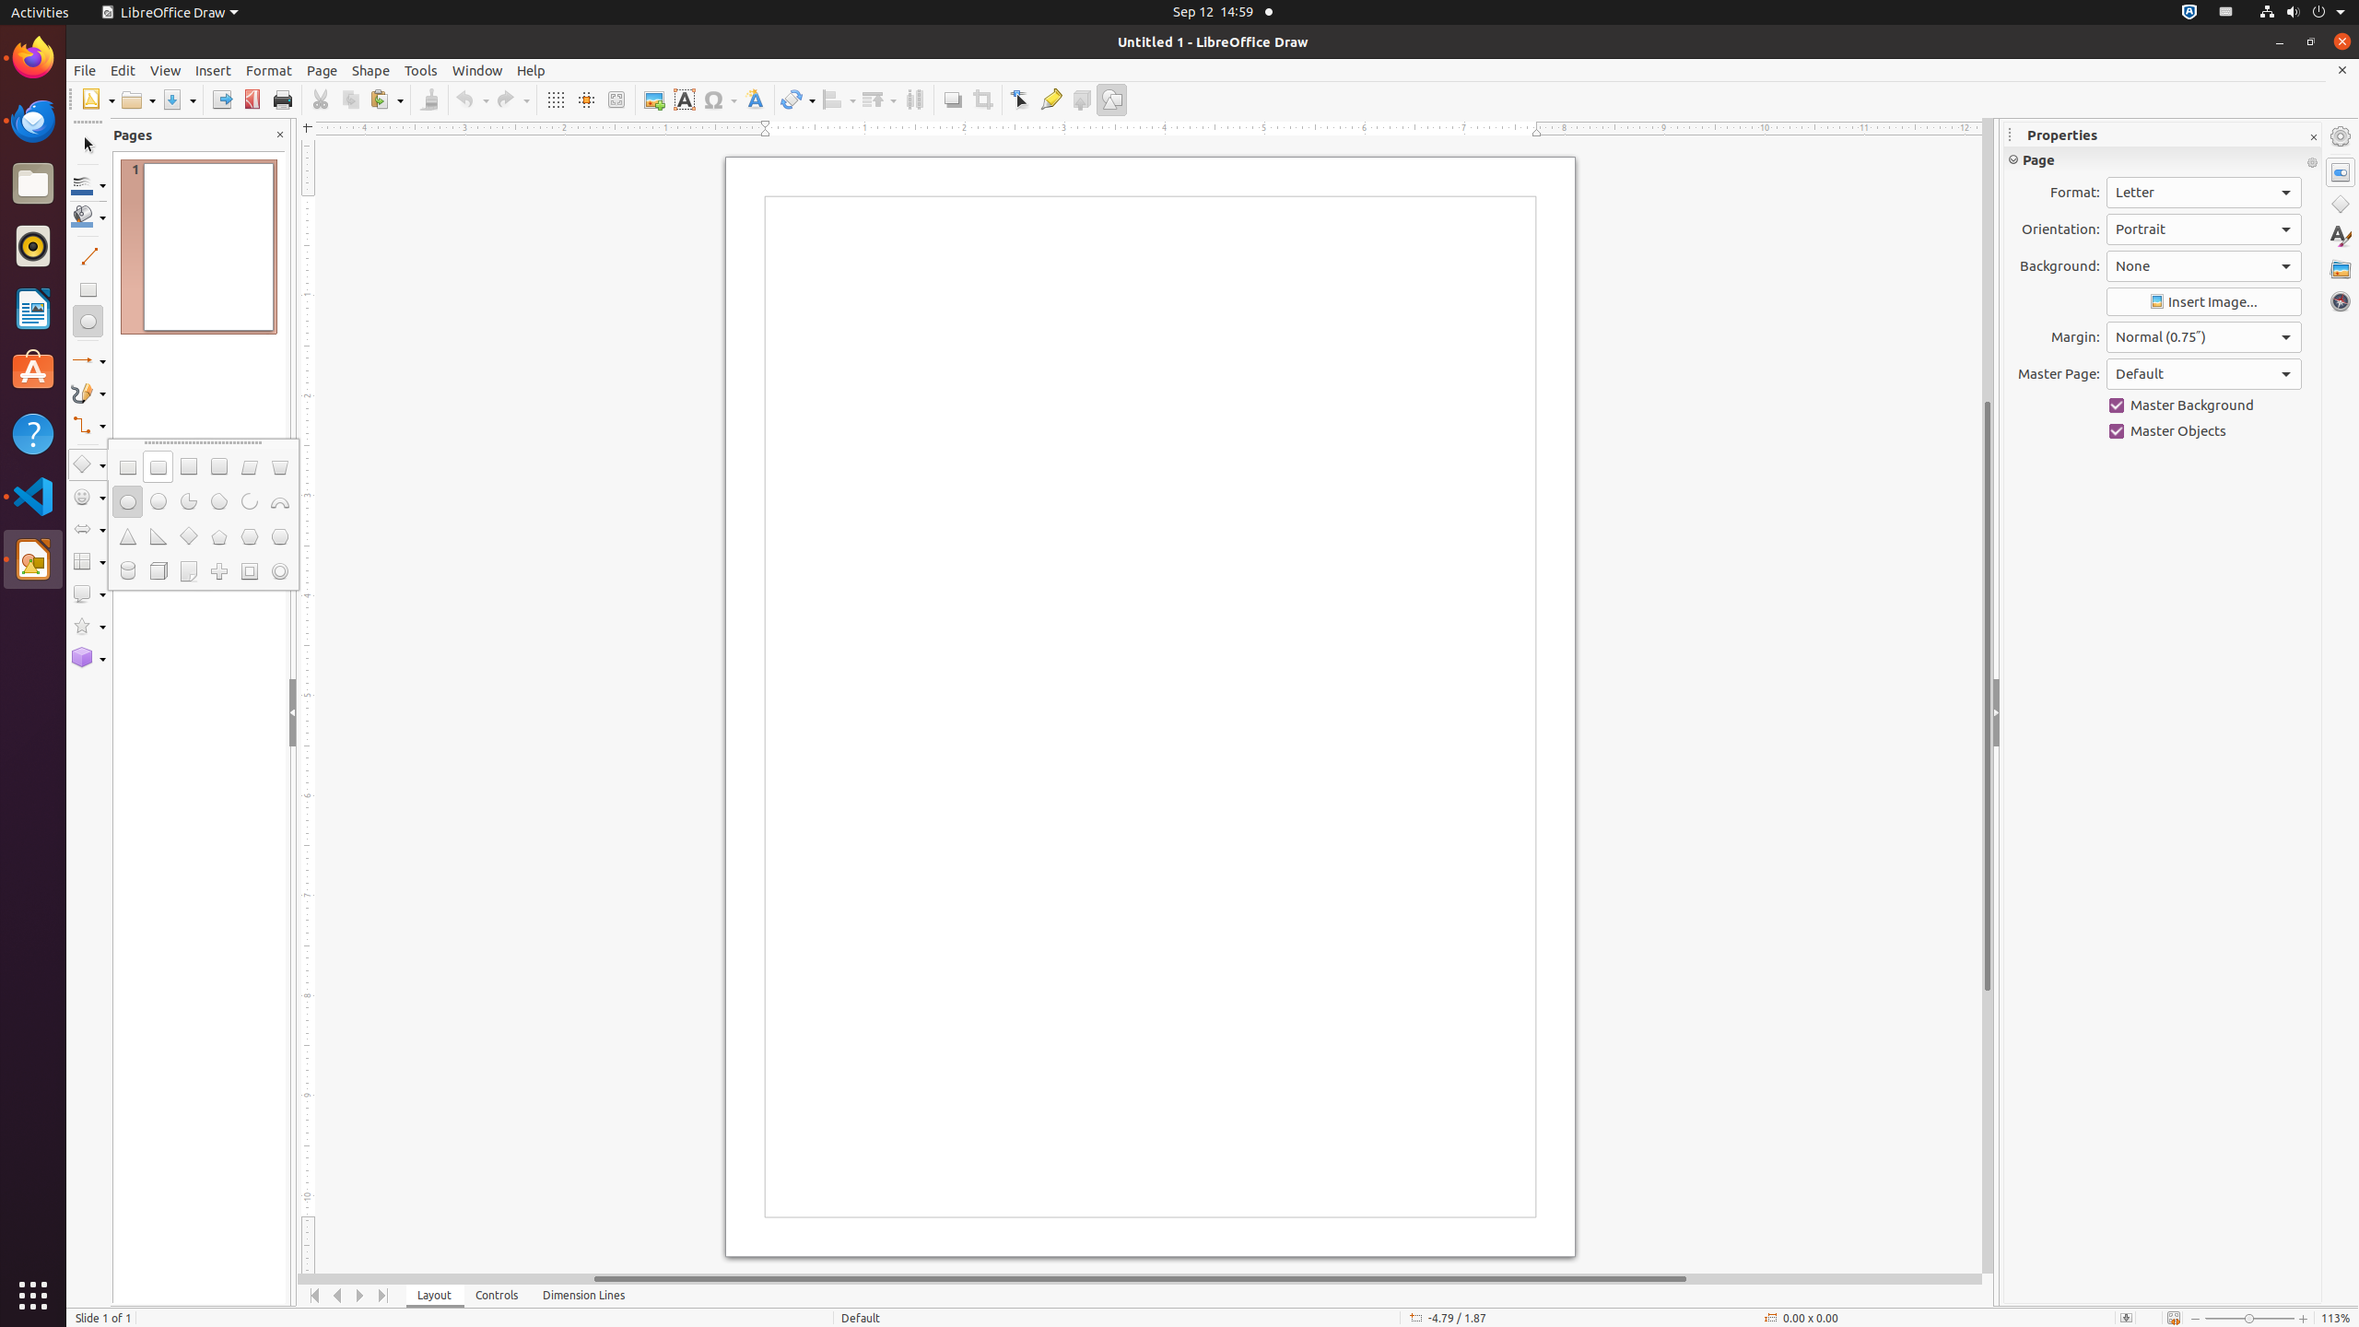 The height and width of the screenshot is (1327, 2359). Describe the element at coordinates (337, 1296) in the screenshot. I see `Move Left` at that location.